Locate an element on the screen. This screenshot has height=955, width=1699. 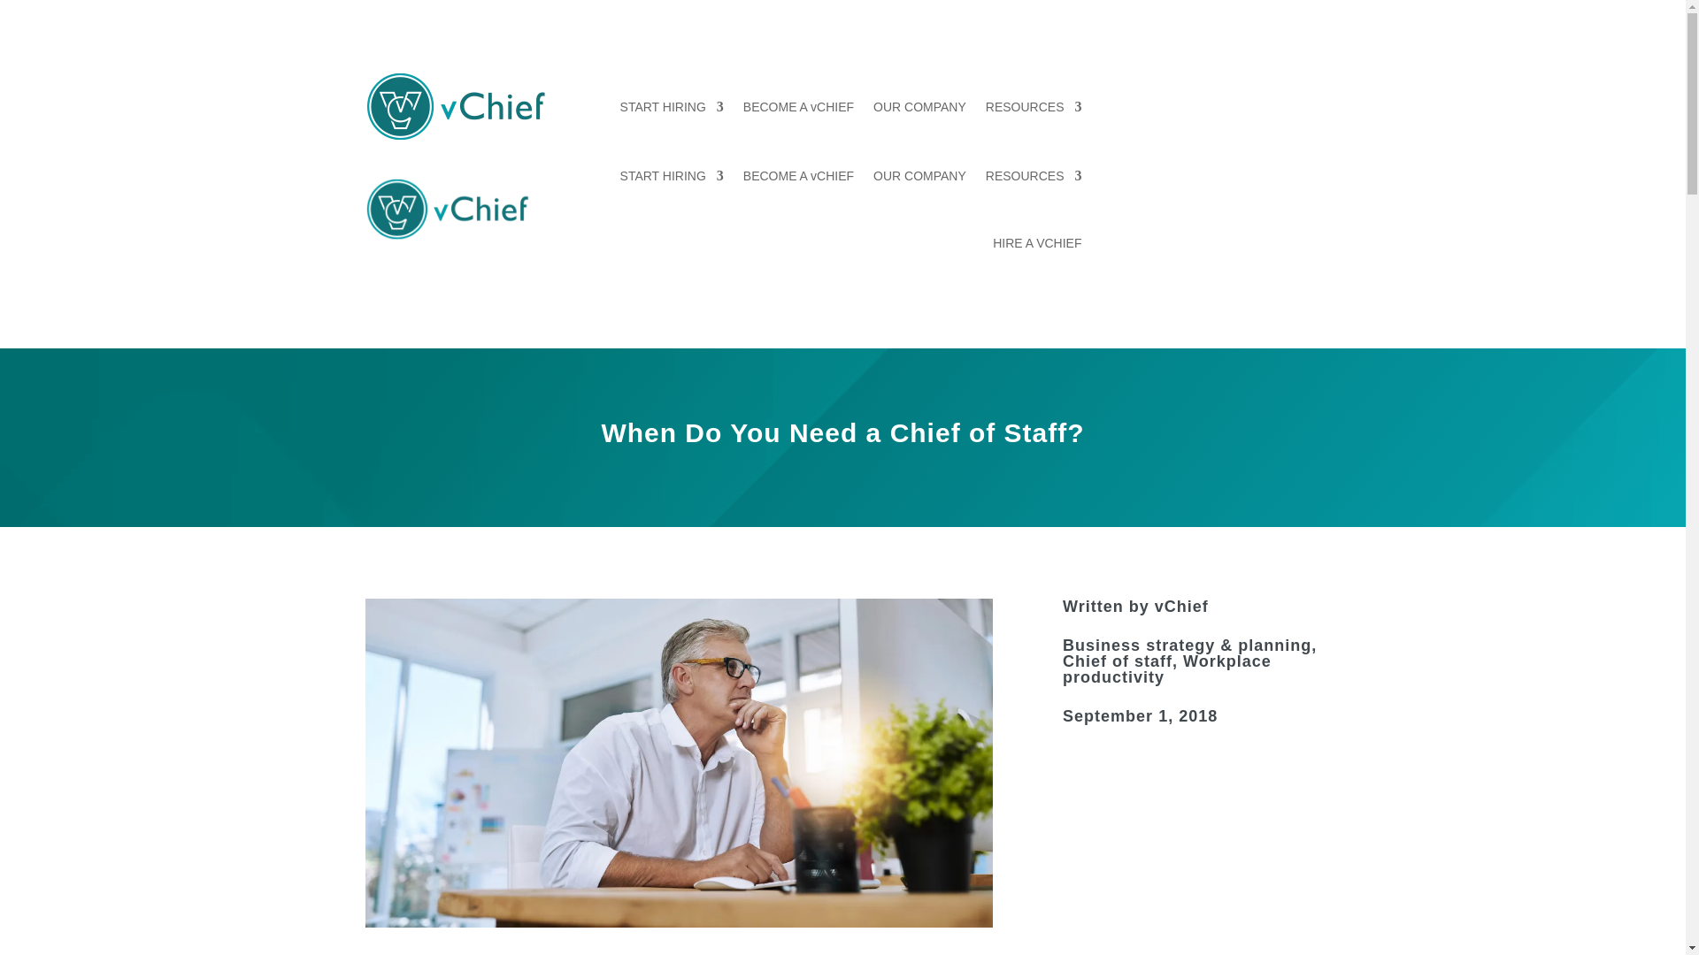
BECOME A vCHIEF is located at coordinates (798, 106).